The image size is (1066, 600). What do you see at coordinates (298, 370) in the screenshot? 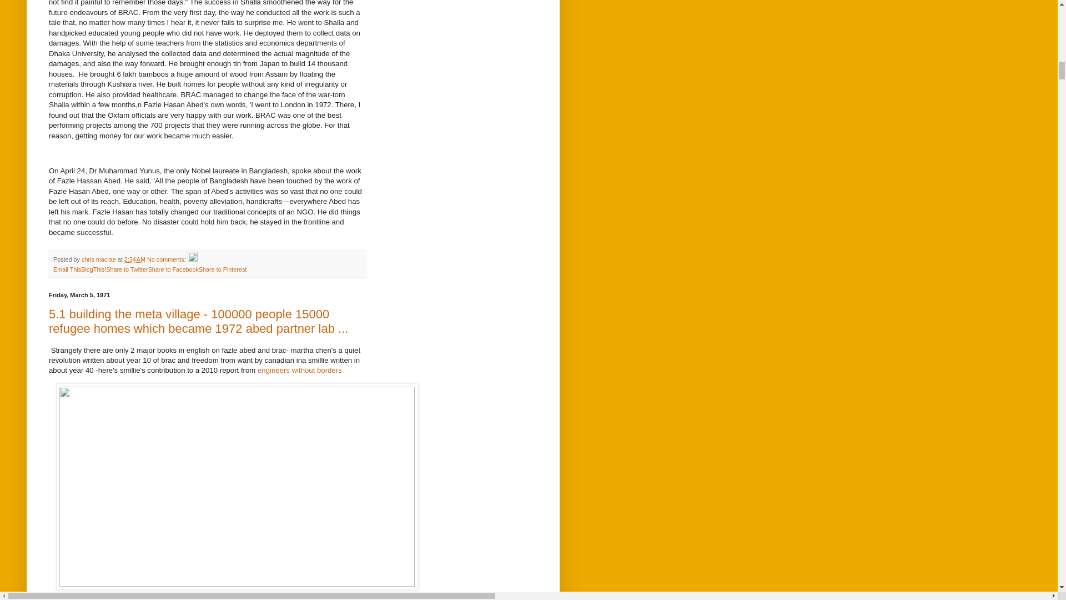
I see `engineers without borders` at bounding box center [298, 370].